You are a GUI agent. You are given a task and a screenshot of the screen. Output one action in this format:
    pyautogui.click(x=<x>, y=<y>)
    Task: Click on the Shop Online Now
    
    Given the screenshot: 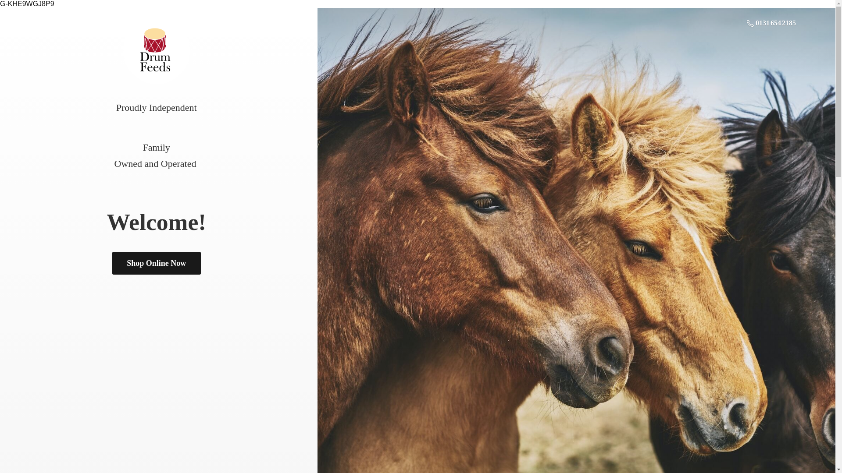 What is the action you would take?
    pyautogui.click(x=156, y=263)
    